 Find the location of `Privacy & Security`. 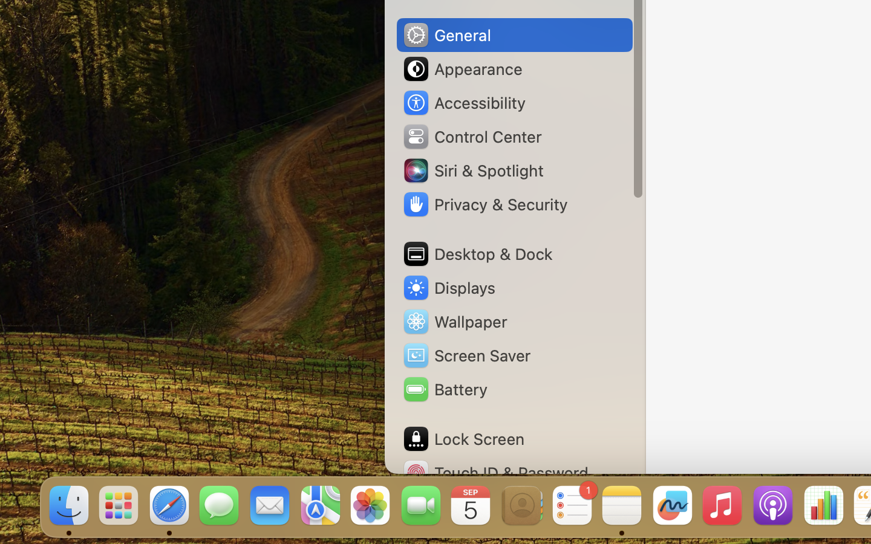

Privacy & Security is located at coordinates (484, 204).